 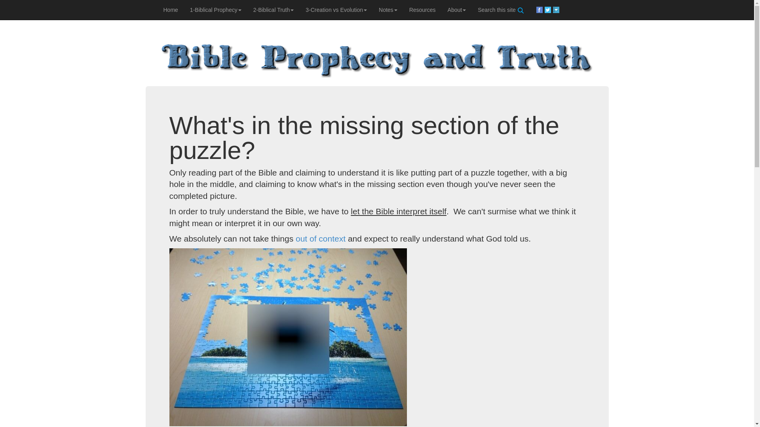 I want to click on Share on Facebook, so click(x=540, y=9).